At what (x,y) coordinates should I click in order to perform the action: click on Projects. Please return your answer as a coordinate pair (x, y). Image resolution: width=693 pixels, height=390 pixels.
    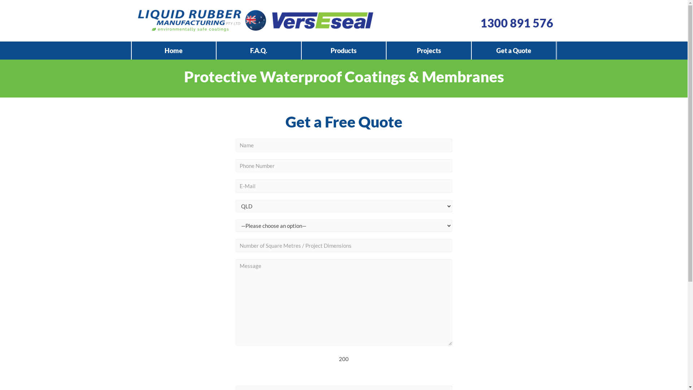
    Looking at the image, I should click on (429, 51).